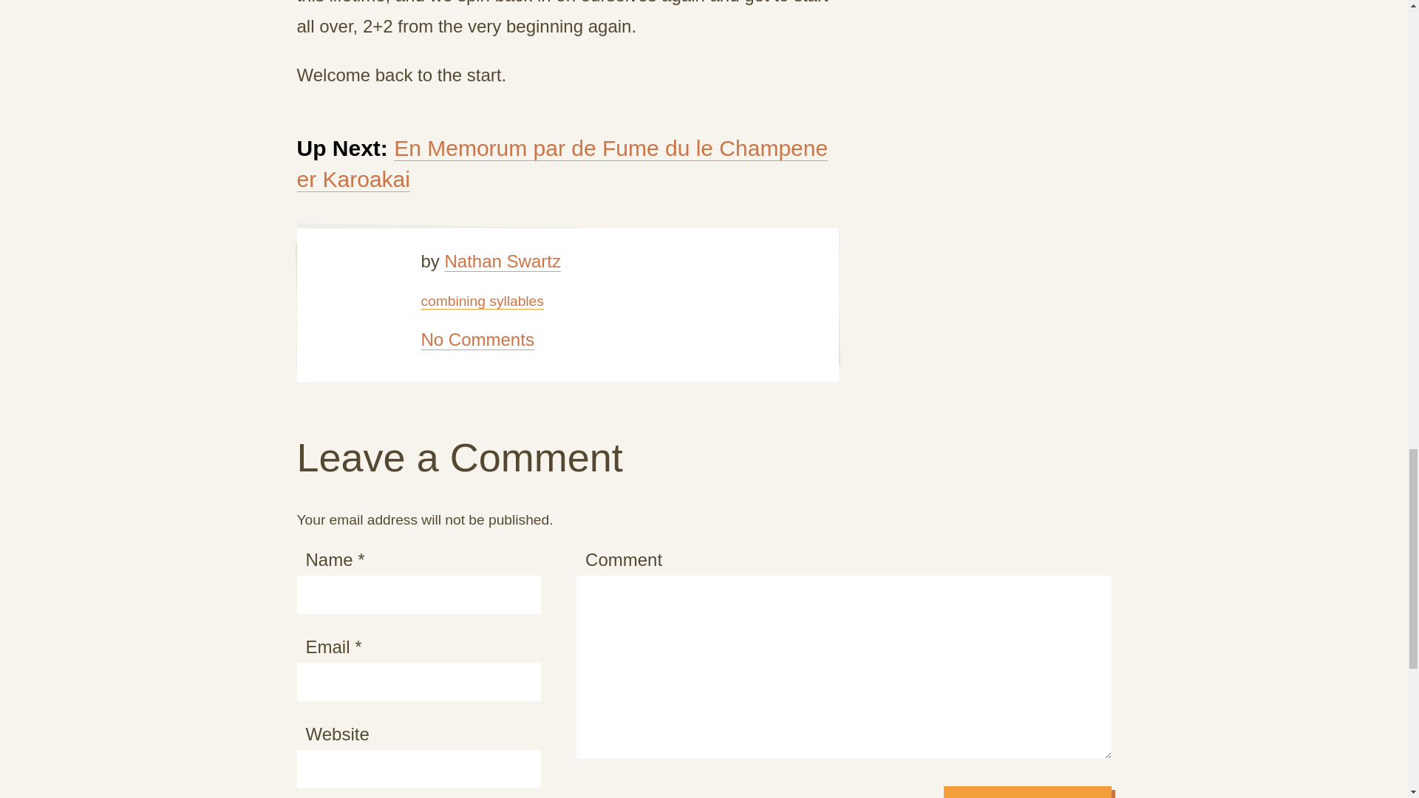 Image resolution: width=1419 pixels, height=798 pixels. What do you see at coordinates (503, 262) in the screenshot?
I see `Nathan Swartz` at bounding box center [503, 262].